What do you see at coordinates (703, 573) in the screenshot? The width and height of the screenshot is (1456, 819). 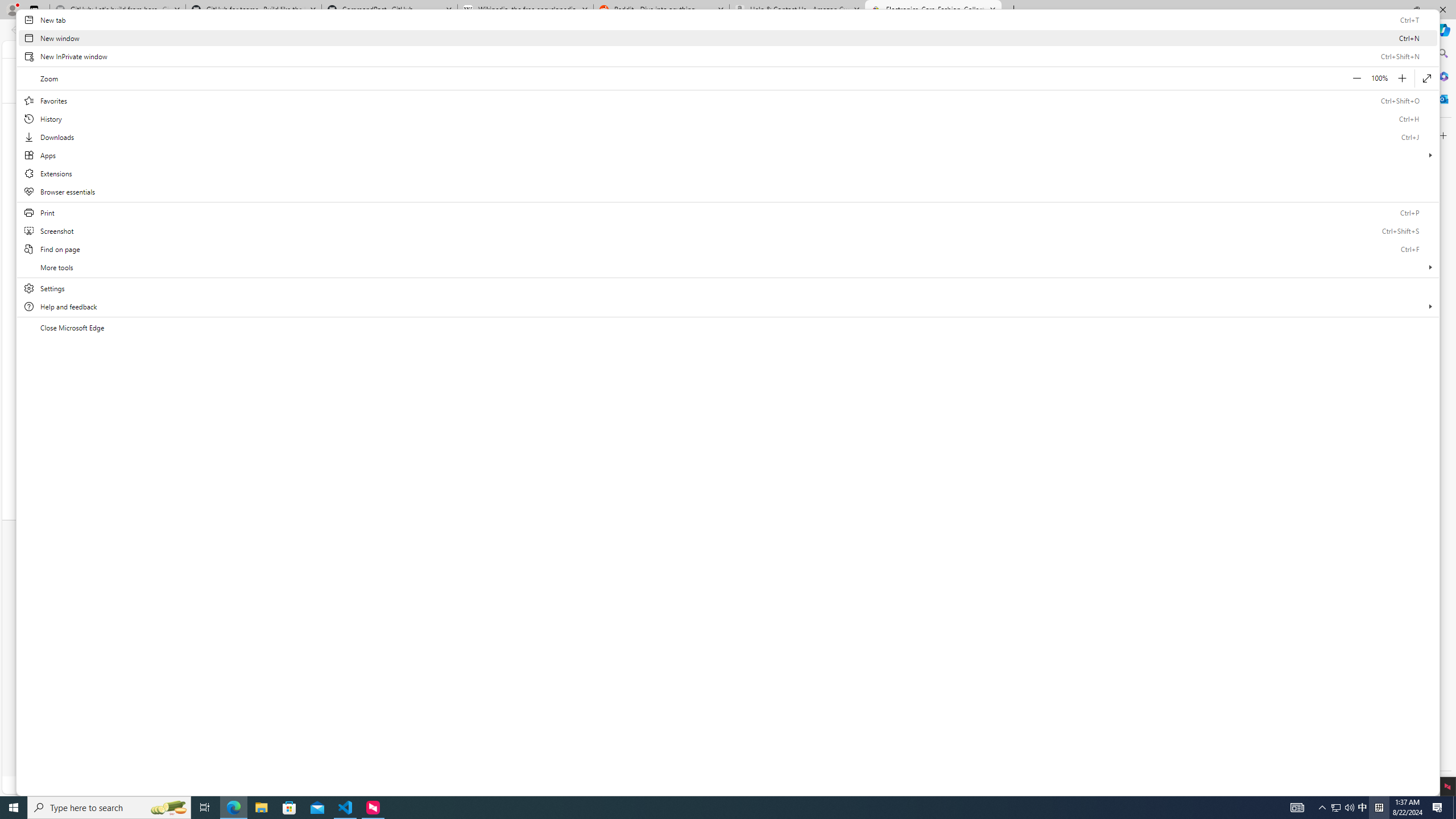 I see `eBay's Blogs` at bounding box center [703, 573].